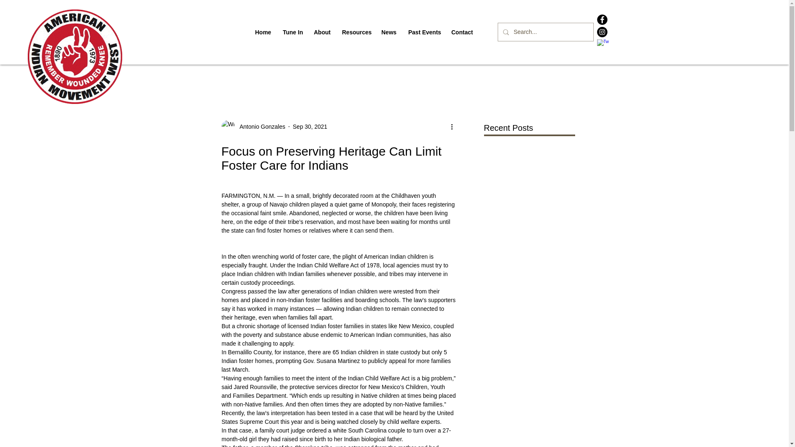  I want to click on Sep 30, 2021, so click(310, 127).